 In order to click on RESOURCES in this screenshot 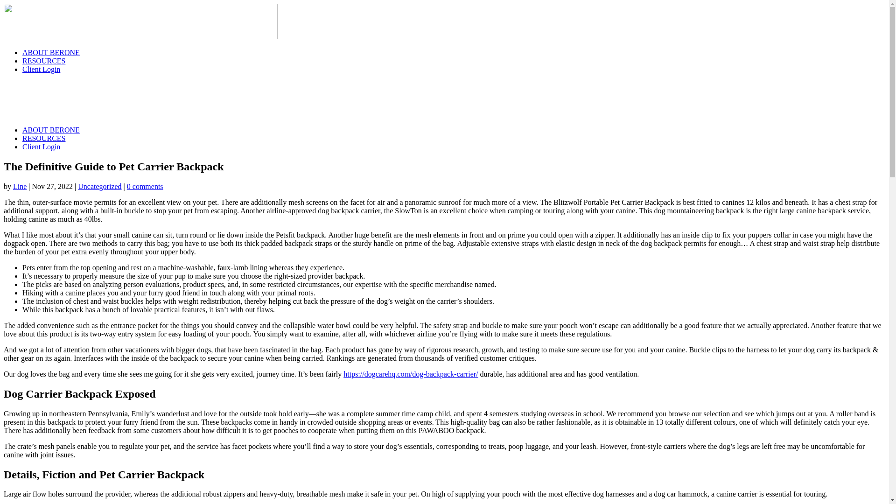, I will do `click(44, 138)`.